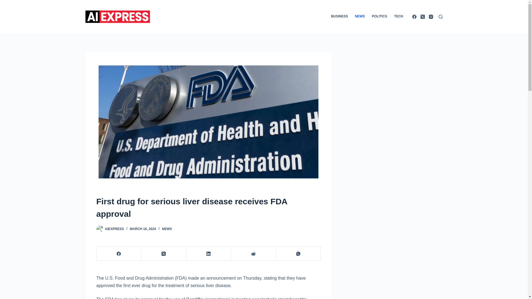 The width and height of the screenshot is (532, 299). I want to click on NEWS, so click(167, 229).